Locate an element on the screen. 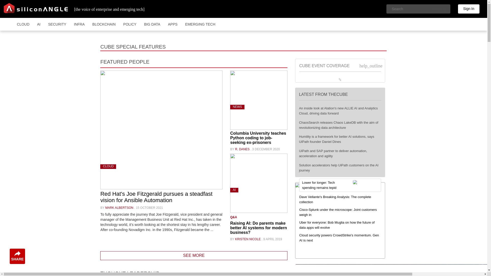 The height and width of the screenshot is (276, 491). Cloud is located at coordinates (23, 24).